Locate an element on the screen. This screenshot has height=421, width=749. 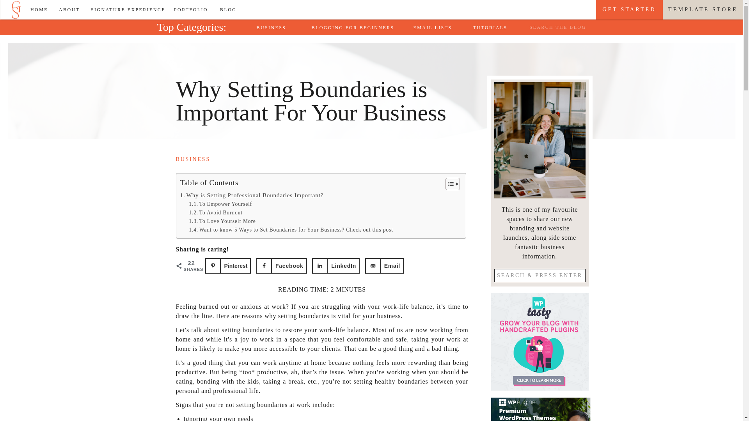
Send over email is located at coordinates (384, 266).